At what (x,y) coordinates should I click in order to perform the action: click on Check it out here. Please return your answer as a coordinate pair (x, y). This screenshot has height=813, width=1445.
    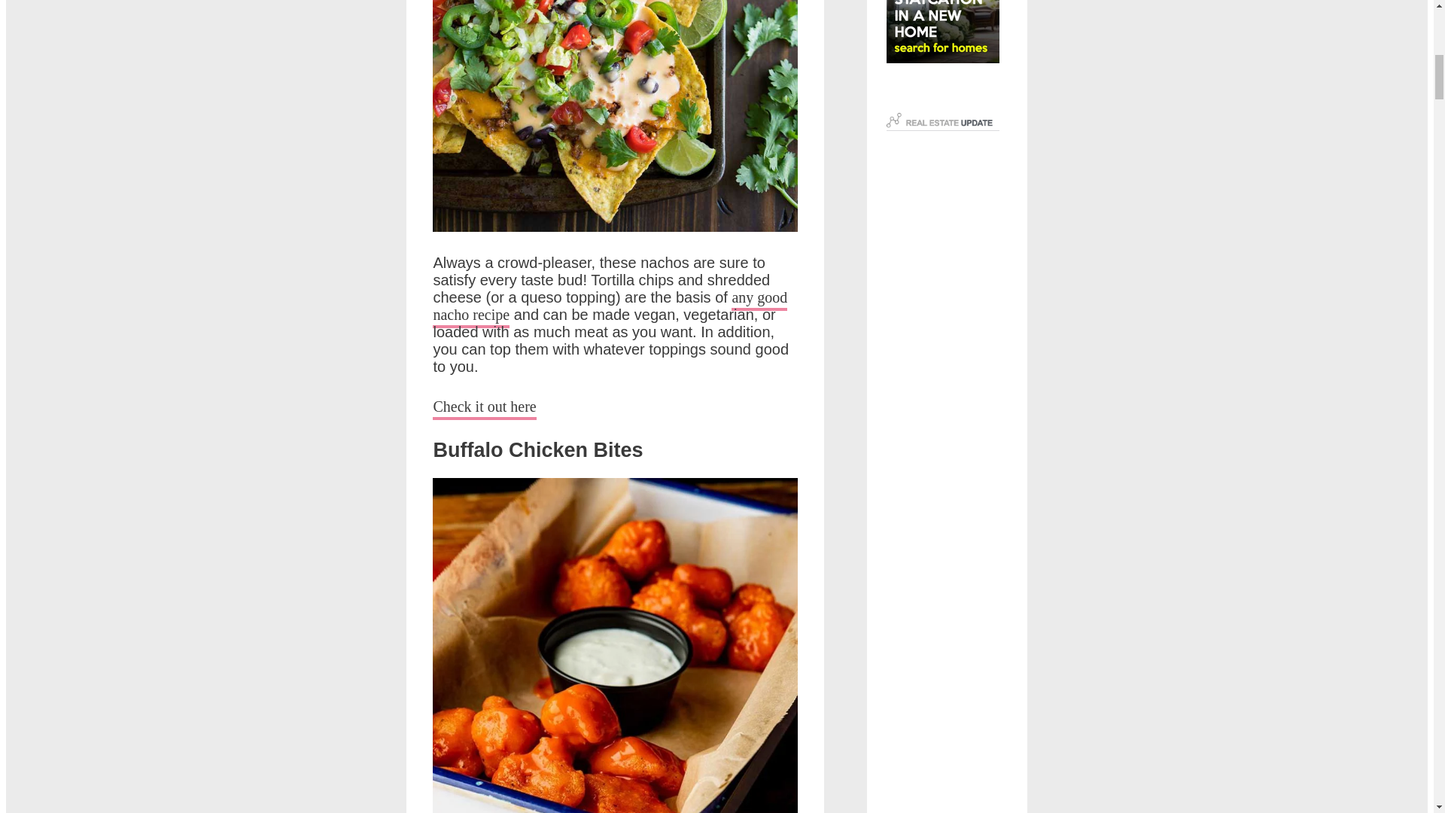
    Looking at the image, I should click on (484, 410).